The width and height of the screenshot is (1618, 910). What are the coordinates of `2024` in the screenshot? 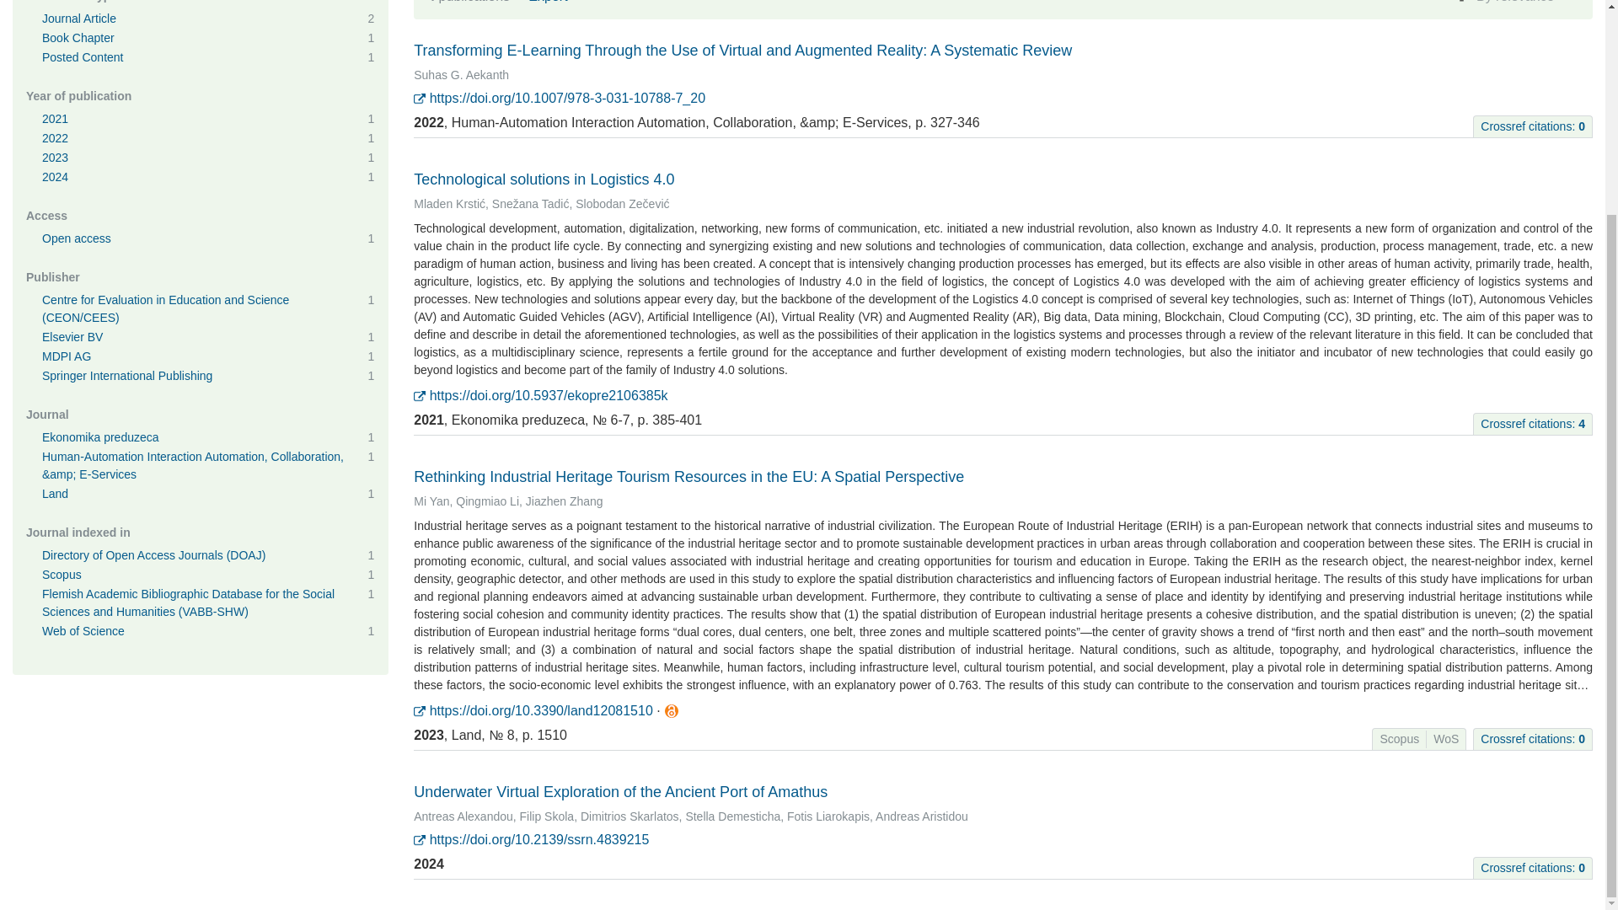 It's located at (54, 177).